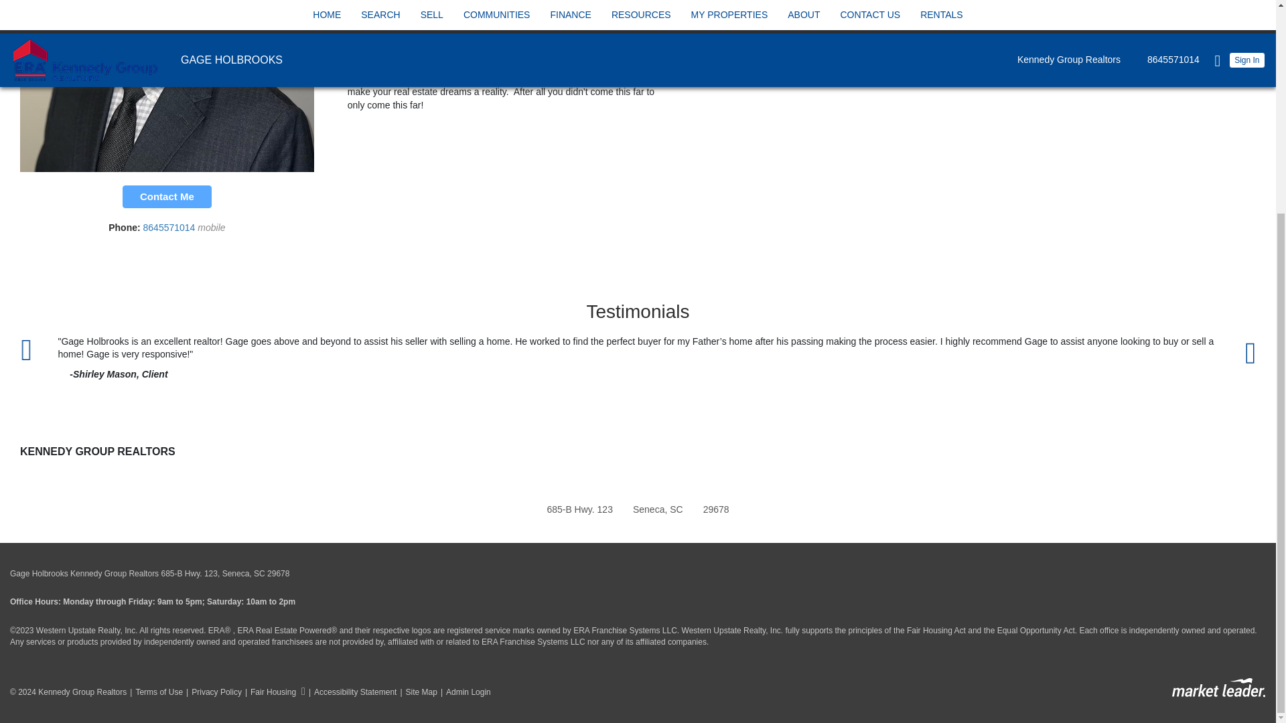 The image size is (1286, 723). What do you see at coordinates (417, 692) in the screenshot?
I see `Site Map` at bounding box center [417, 692].